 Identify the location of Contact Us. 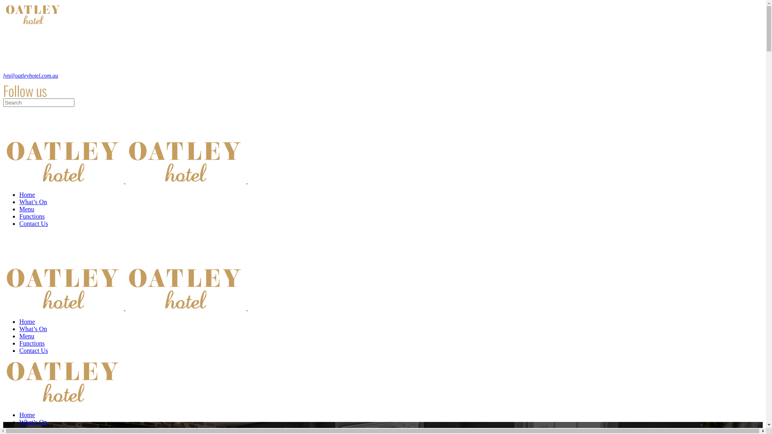
(34, 223).